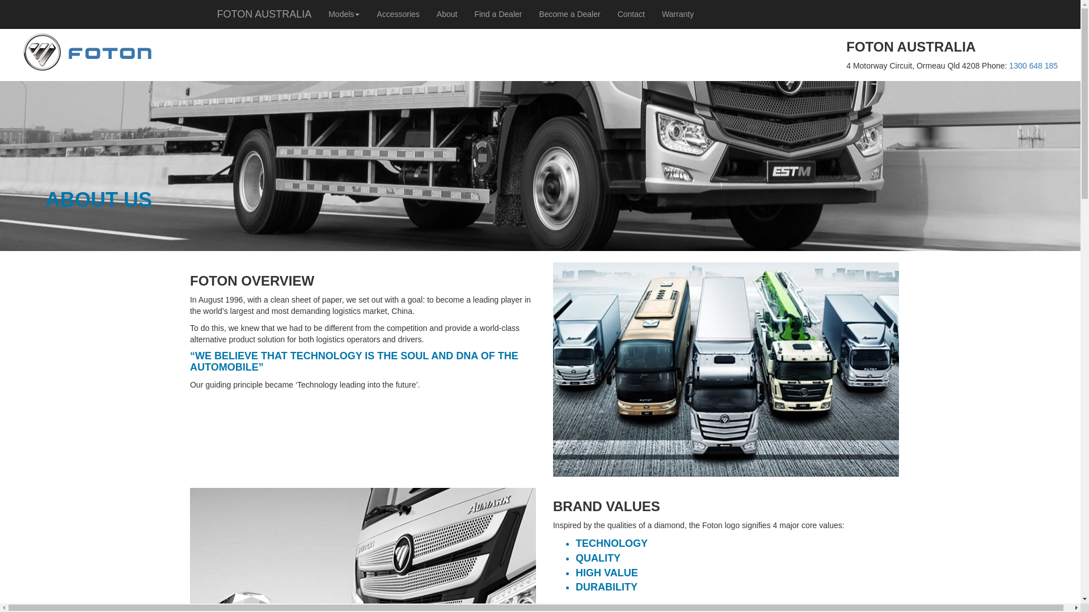  I want to click on About, so click(447, 14).